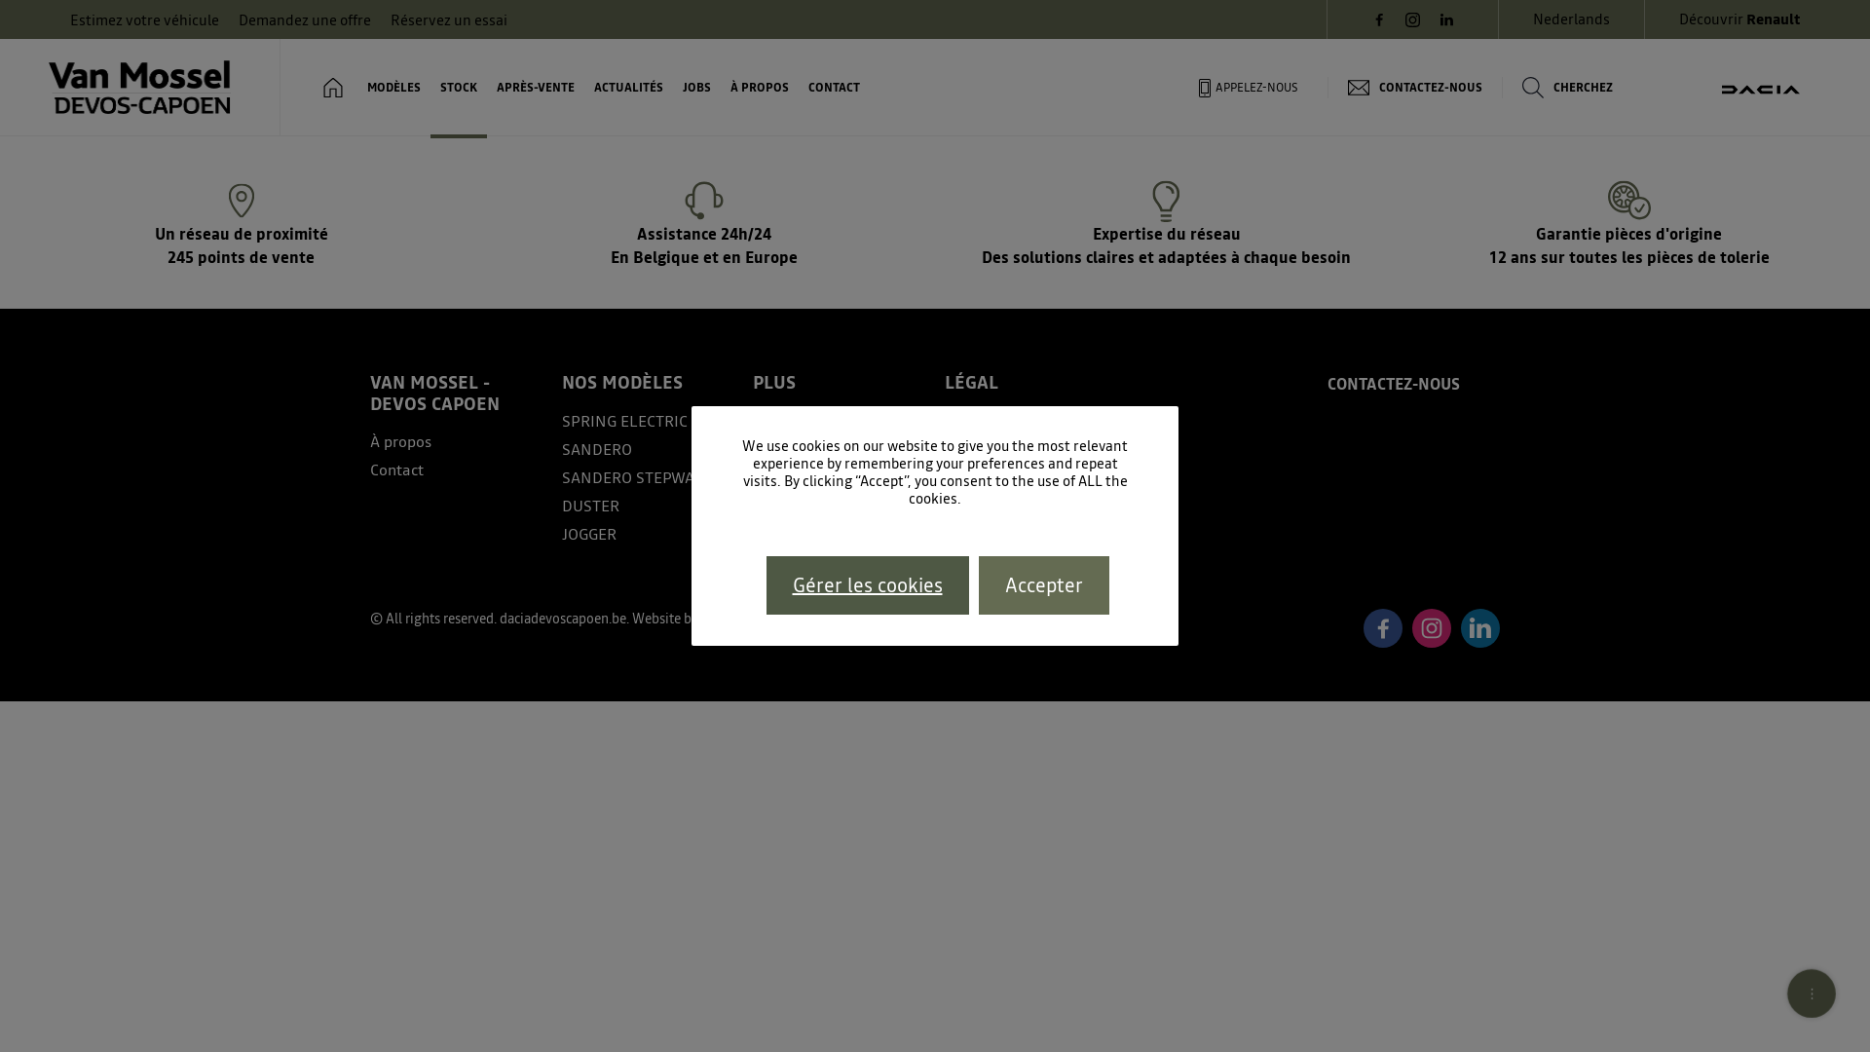 The width and height of the screenshot is (1870, 1052). Describe the element at coordinates (304, 19) in the screenshot. I see `Demandez une offre` at that location.